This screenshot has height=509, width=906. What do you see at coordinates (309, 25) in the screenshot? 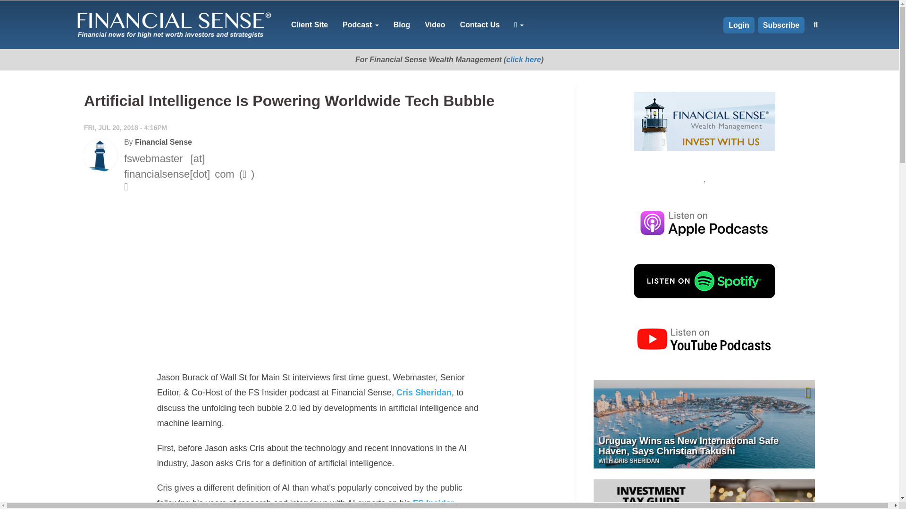
I see `Client Site` at bounding box center [309, 25].